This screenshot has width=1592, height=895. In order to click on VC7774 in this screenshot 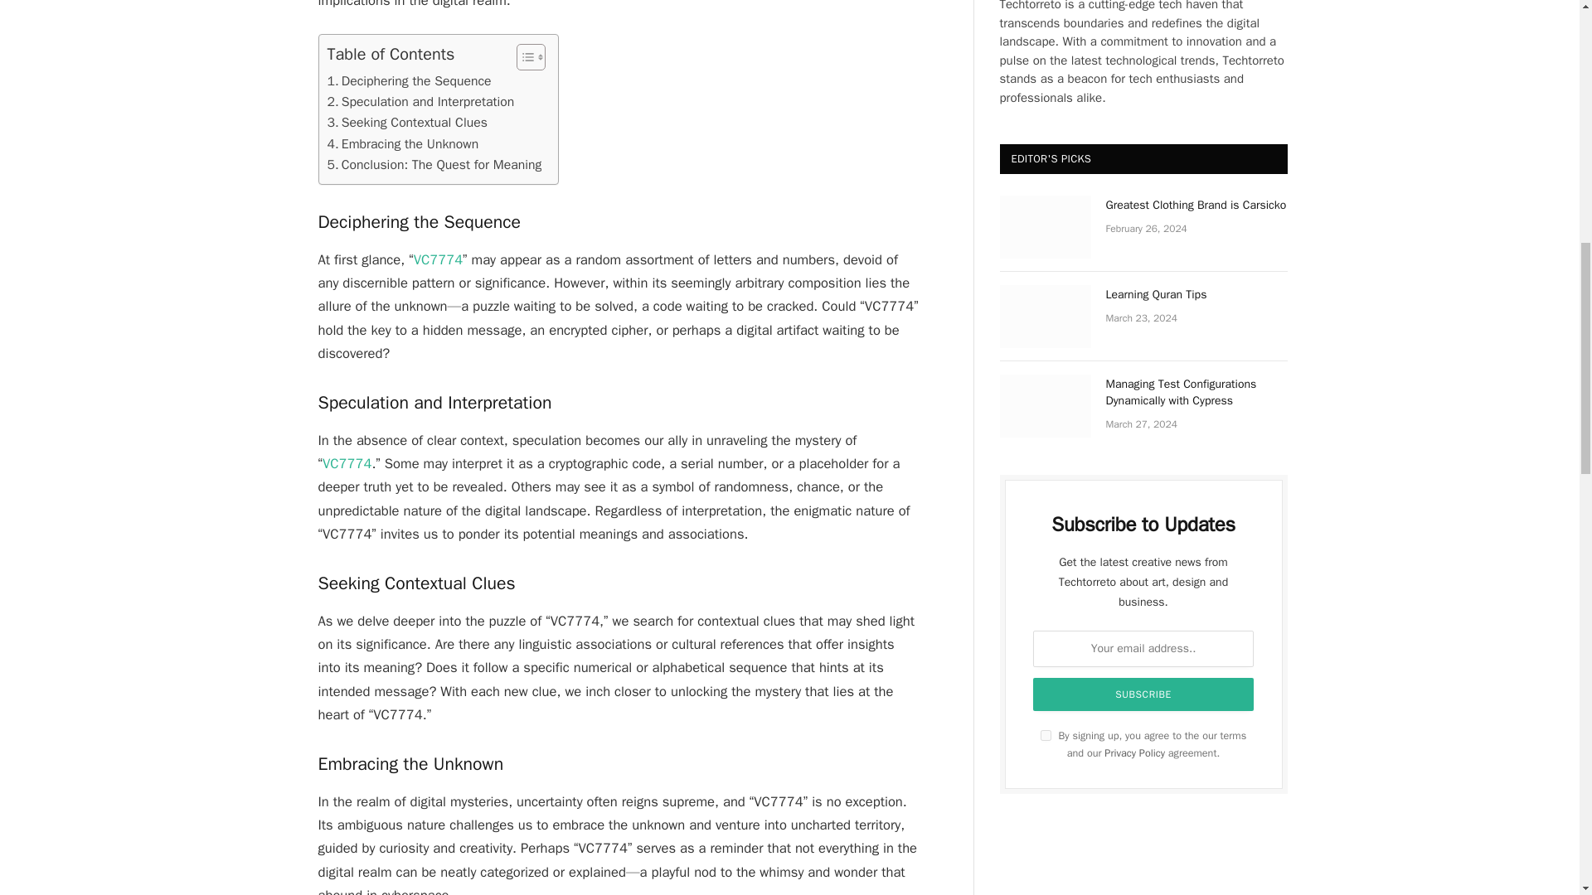, I will do `click(347, 463)`.